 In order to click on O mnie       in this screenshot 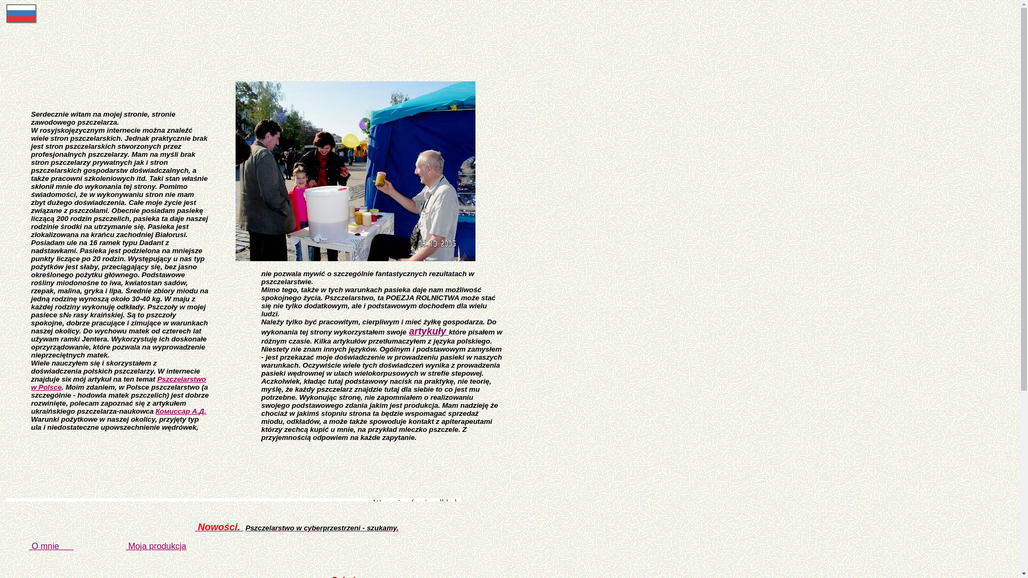, I will do `click(51, 546)`.